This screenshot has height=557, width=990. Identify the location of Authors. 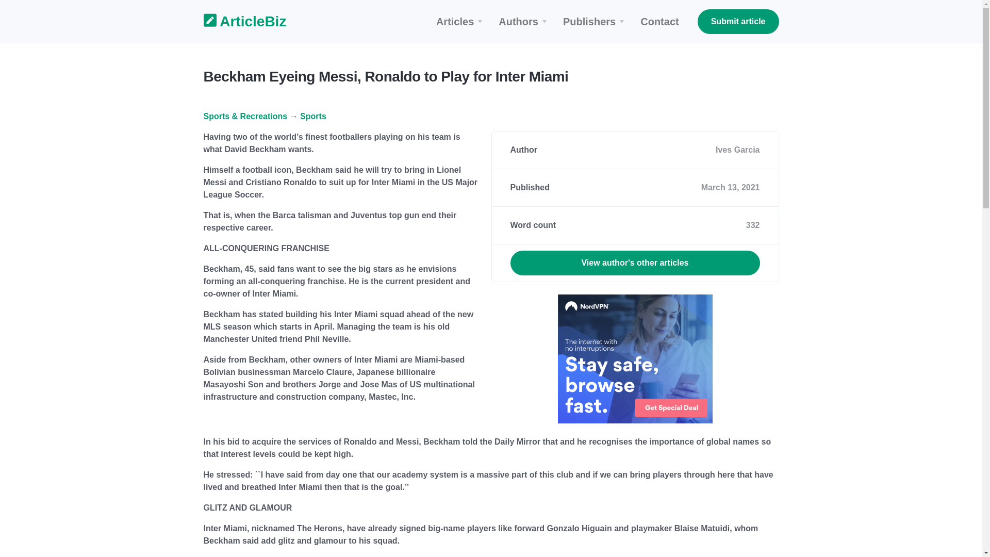
(524, 22).